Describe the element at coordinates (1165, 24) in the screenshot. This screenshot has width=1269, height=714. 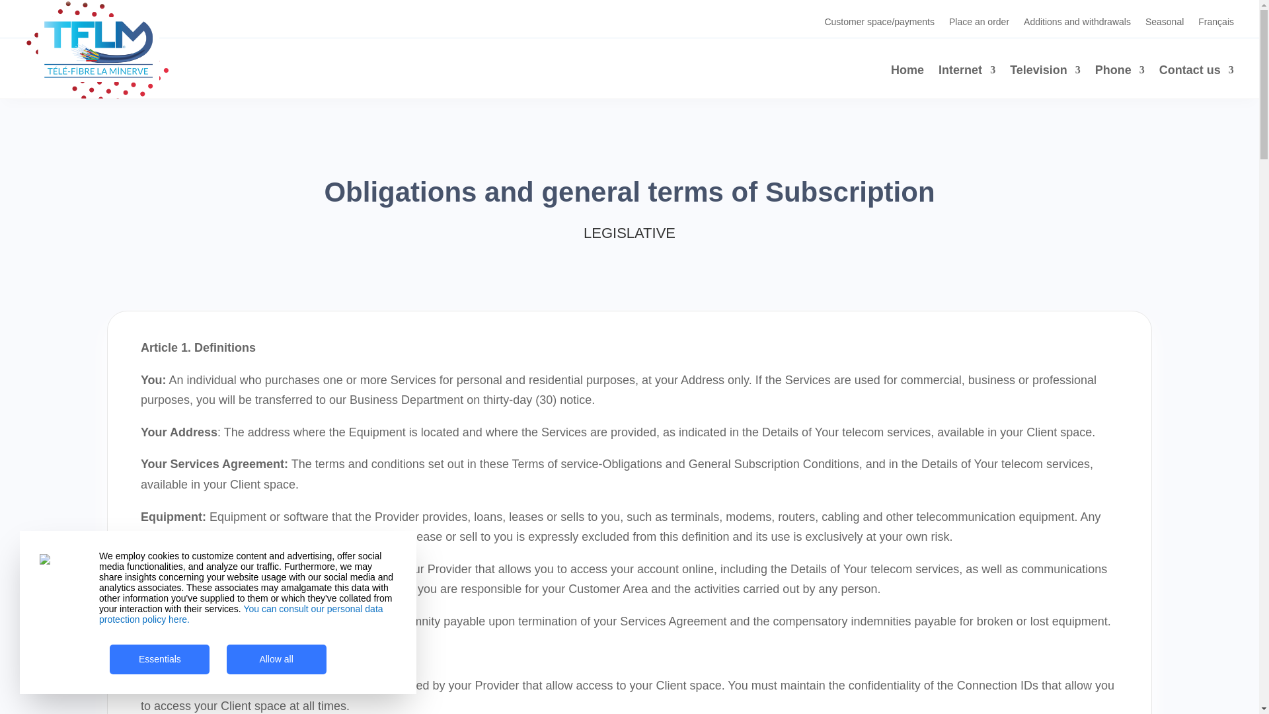
I see `Seasonal` at that location.